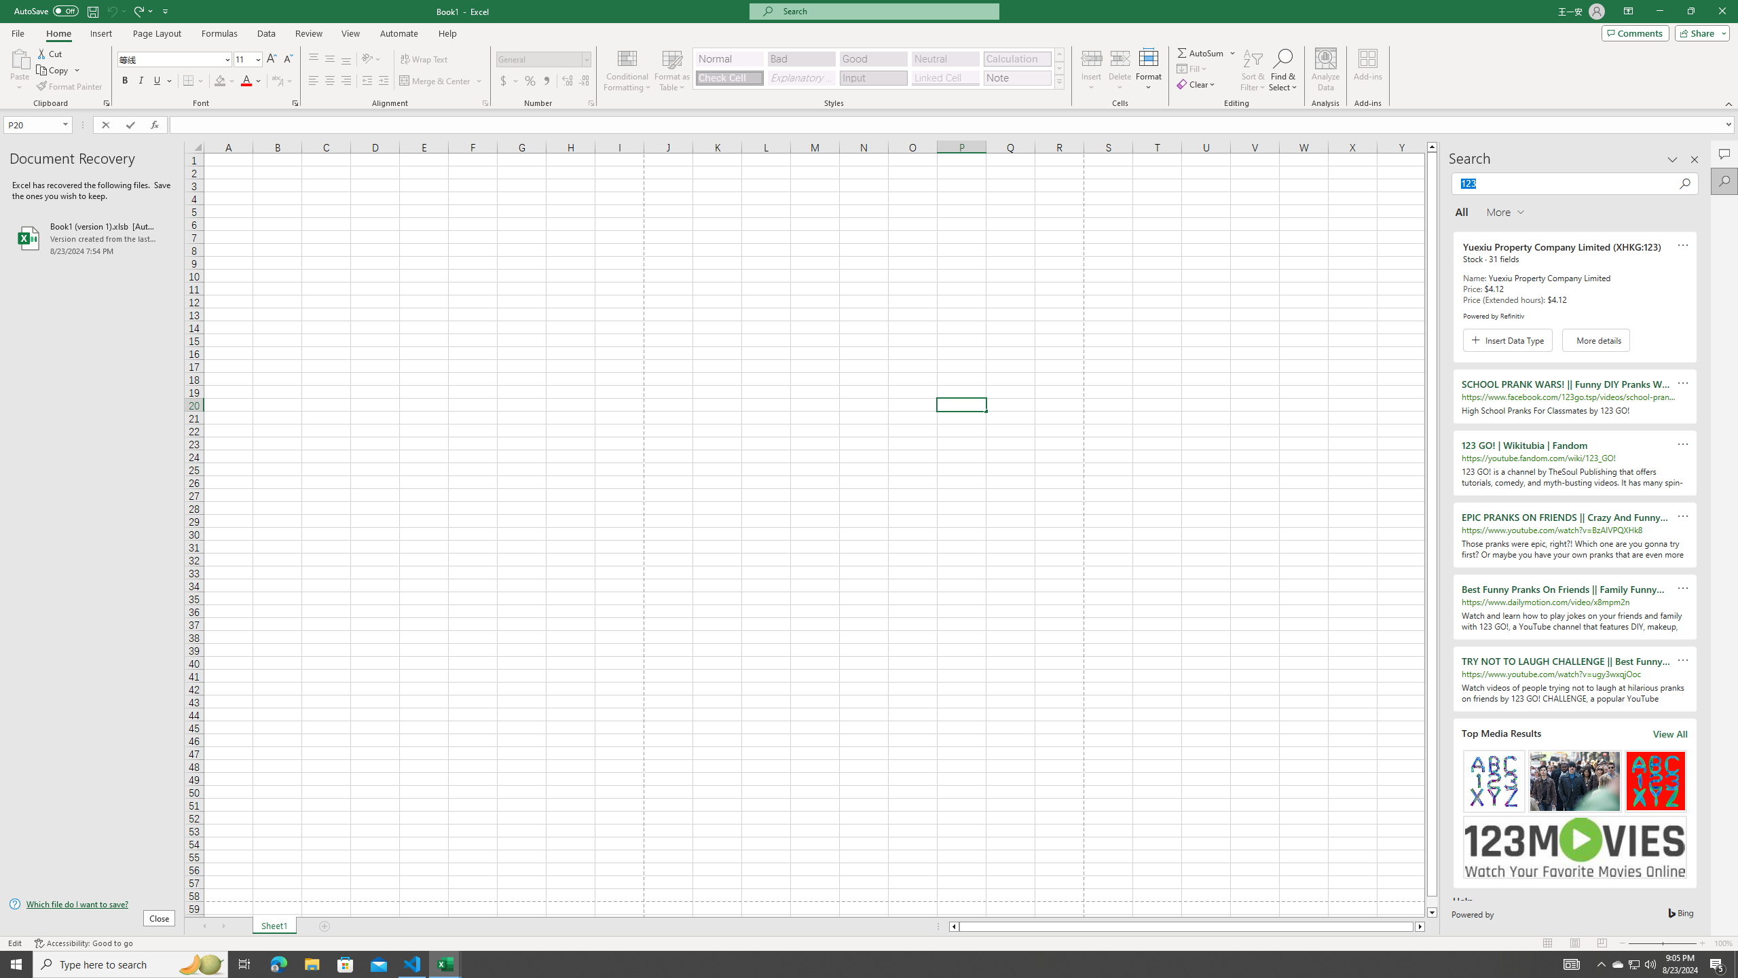 The width and height of the screenshot is (1738, 978). Describe the element at coordinates (504, 81) in the screenshot. I see `Accounting Number Format` at that location.